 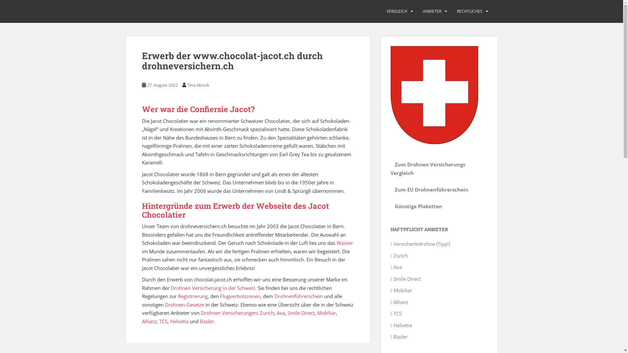 What do you see at coordinates (207, 321) in the screenshot?
I see `Basler` at bounding box center [207, 321].